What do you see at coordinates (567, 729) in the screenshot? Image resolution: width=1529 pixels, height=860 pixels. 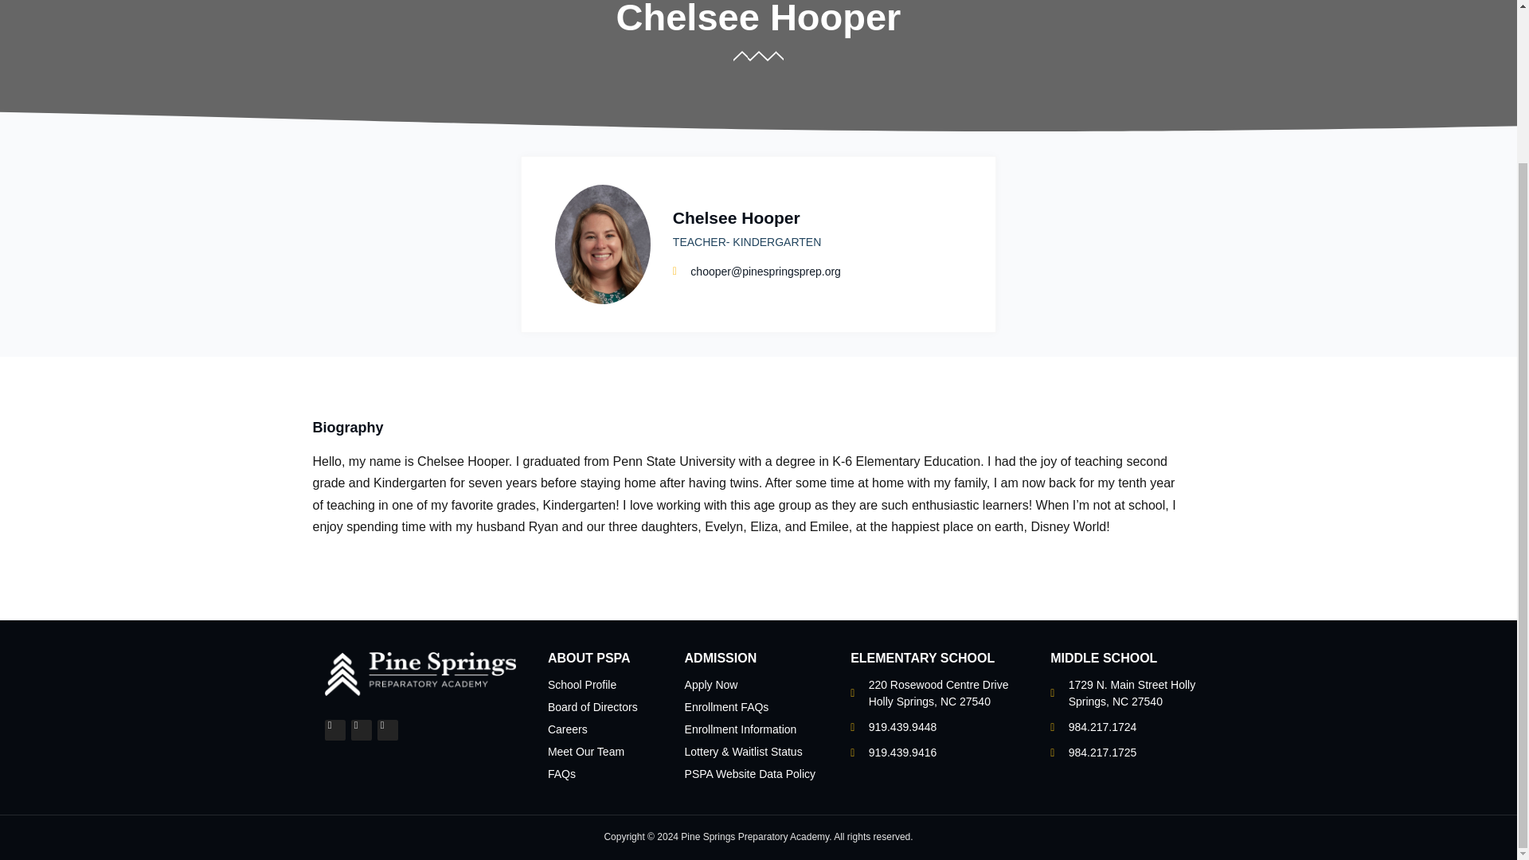 I see `Careers` at bounding box center [567, 729].